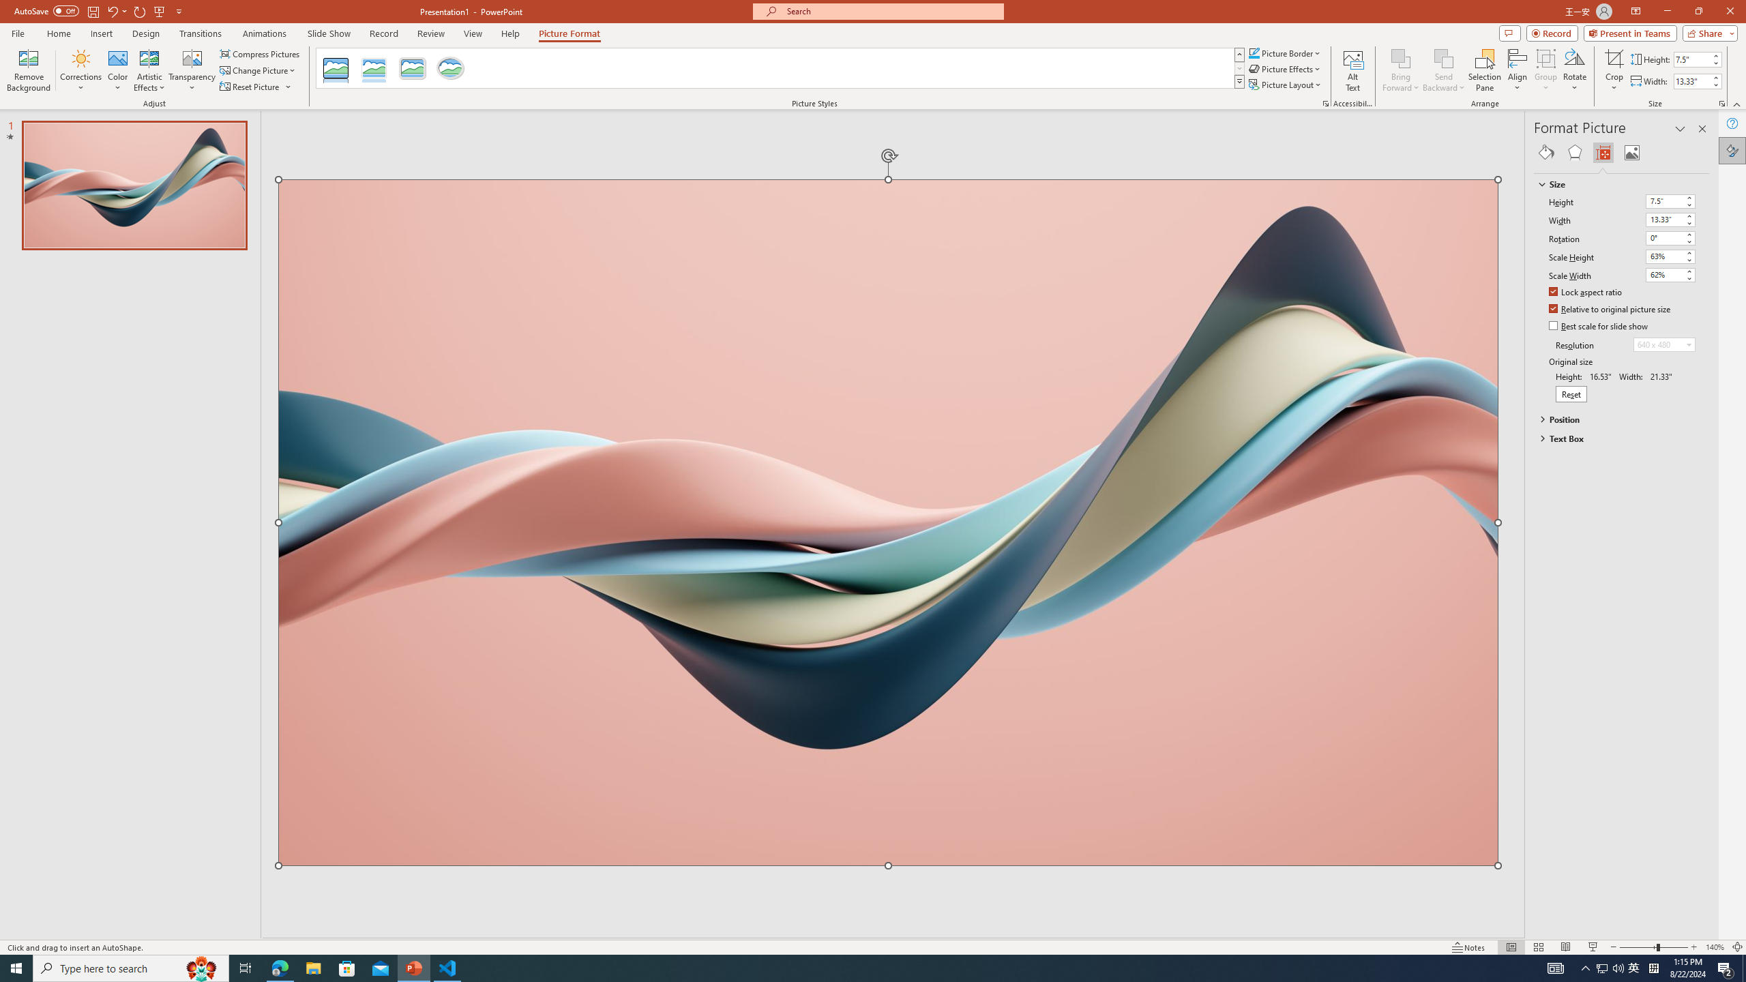 This screenshot has width=1746, height=982. What do you see at coordinates (1545, 153) in the screenshot?
I see `Fill & Line` at bounding box center [1545, 153].